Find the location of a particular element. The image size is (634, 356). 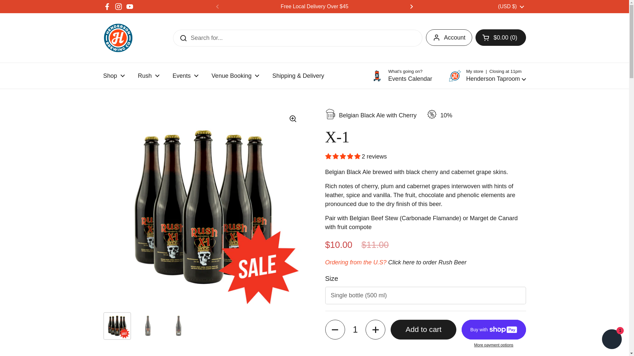

Account is located at coordinates (449, 37).